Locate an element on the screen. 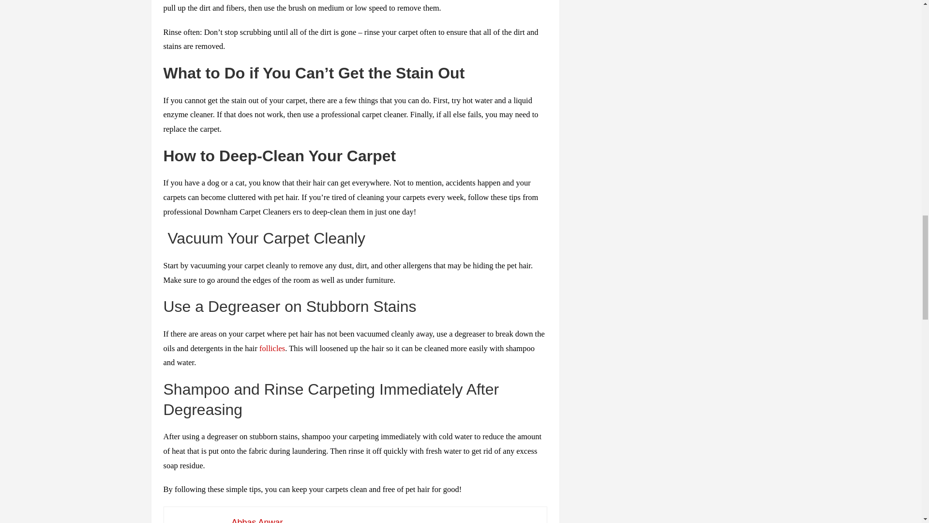 The image size is (929, 523). Abbas Anwar is located at coordinates (256, 520).